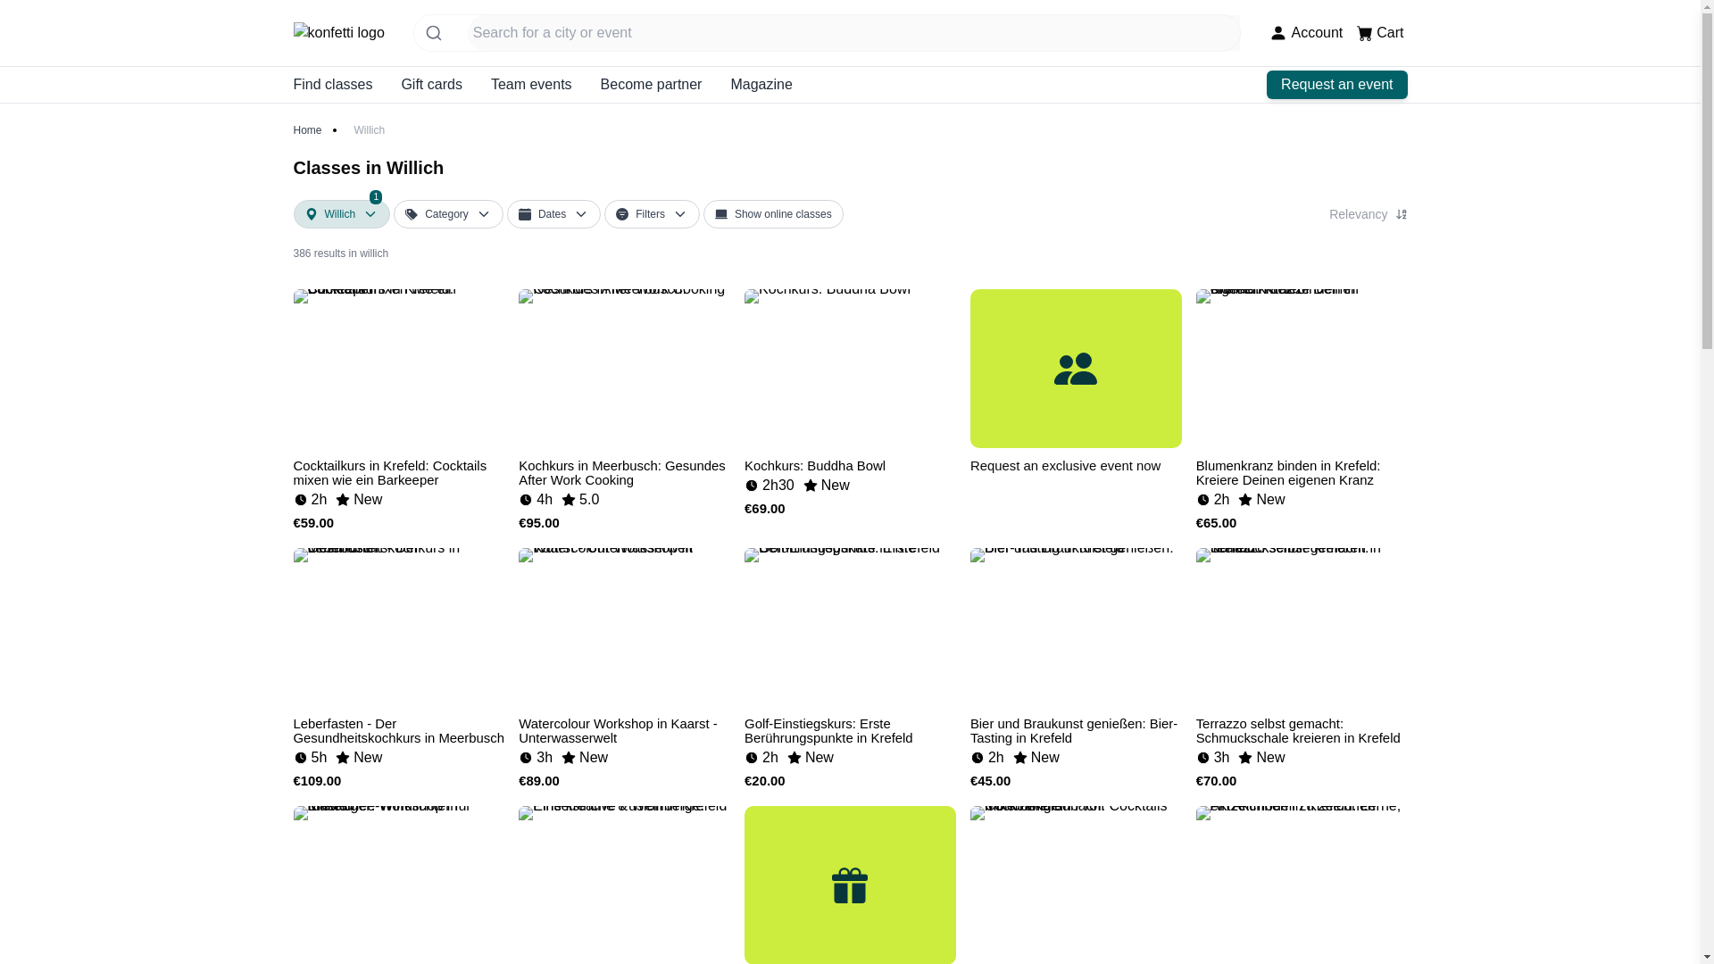 Image resolution: width=1714 pixels, height=964 pixels. What do you see at coordinates (777, 214) in the screenshot?
I see `Kochkurs in Meerbusch: Gesundes After Work Cooking` at bounding box center [777, 214].